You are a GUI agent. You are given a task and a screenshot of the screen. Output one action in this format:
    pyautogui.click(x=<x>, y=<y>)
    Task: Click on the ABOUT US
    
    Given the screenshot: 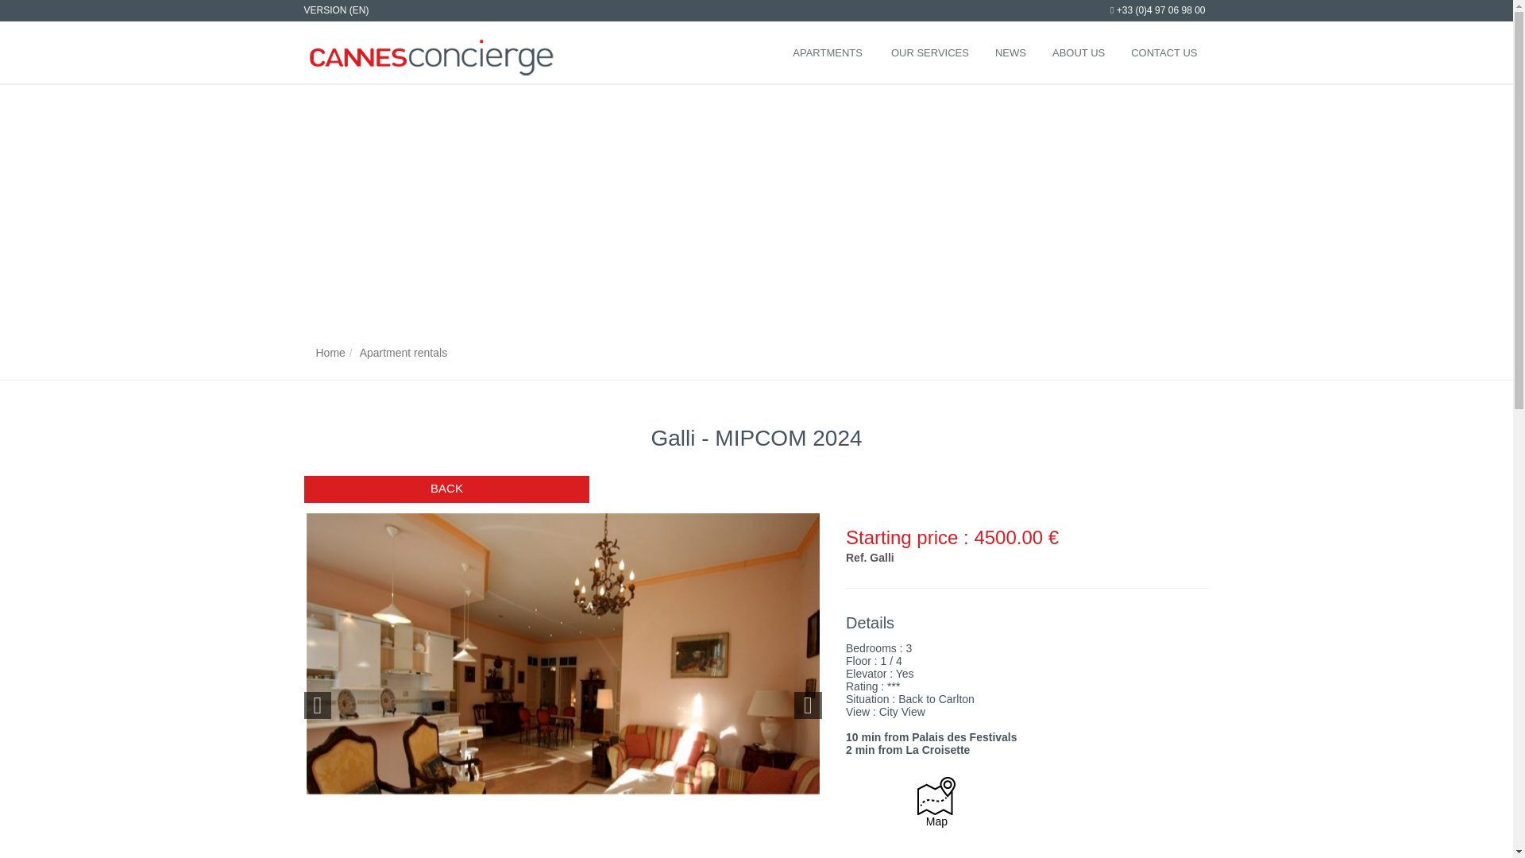 What is the action you would take?
    pyautogui.click(x=1077, y=52)
    